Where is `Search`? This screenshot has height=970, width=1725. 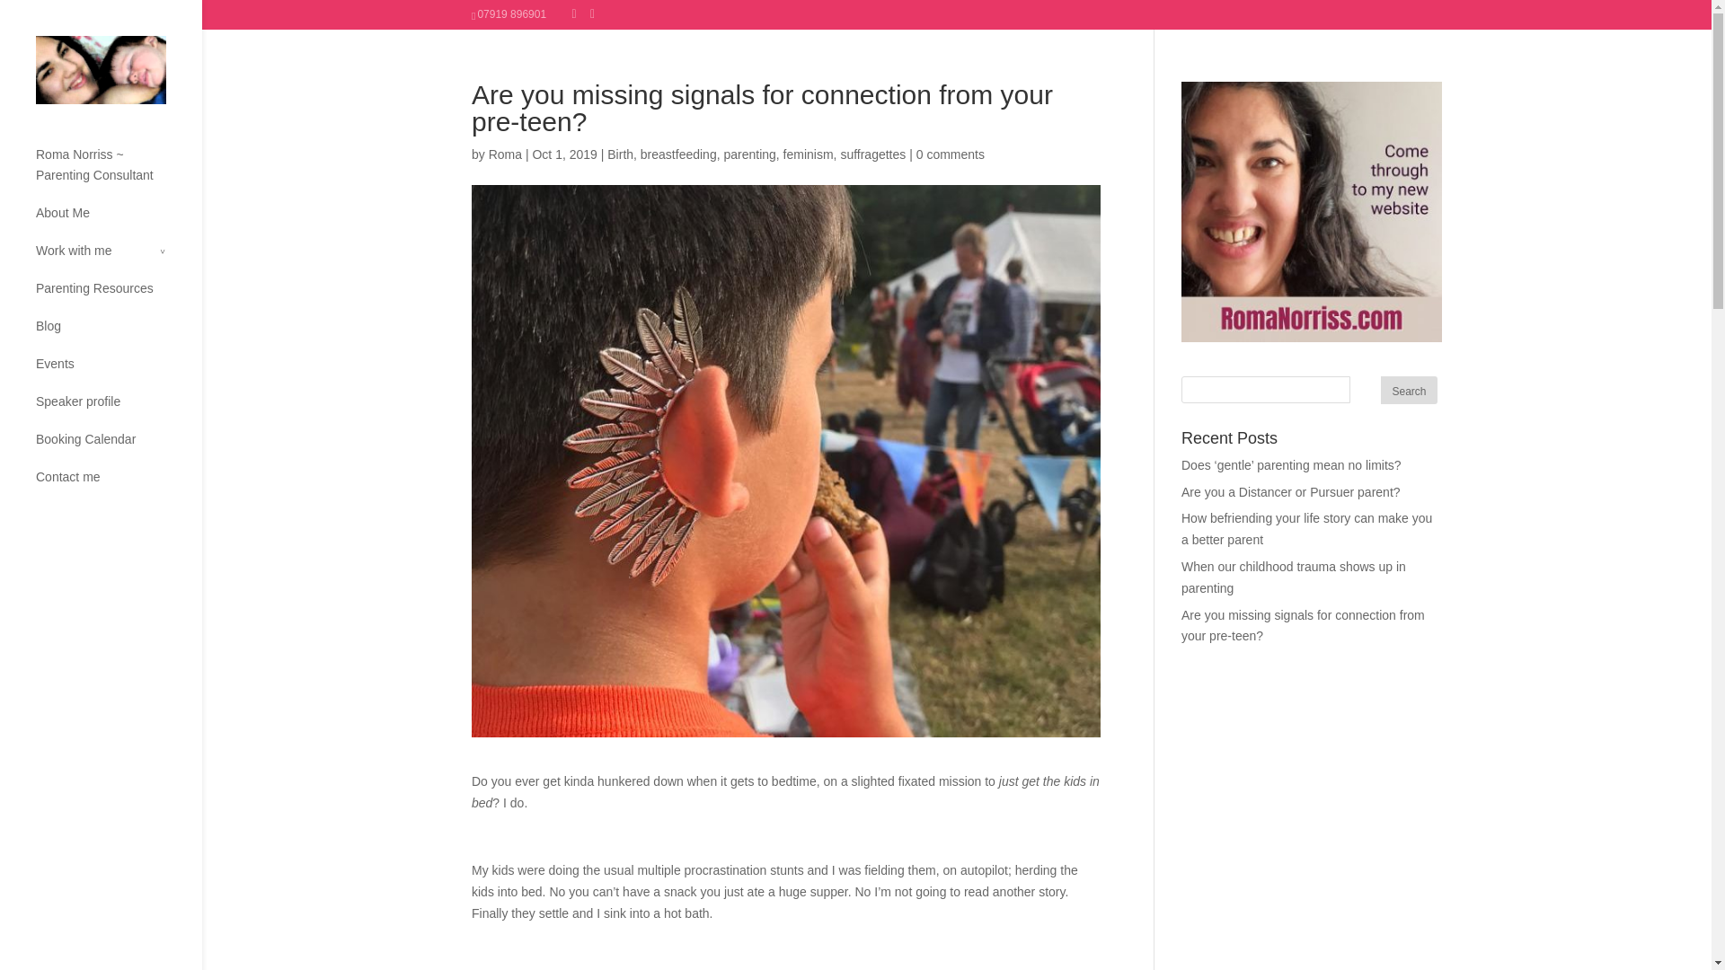 Search is located at coordinates (1409, 390).